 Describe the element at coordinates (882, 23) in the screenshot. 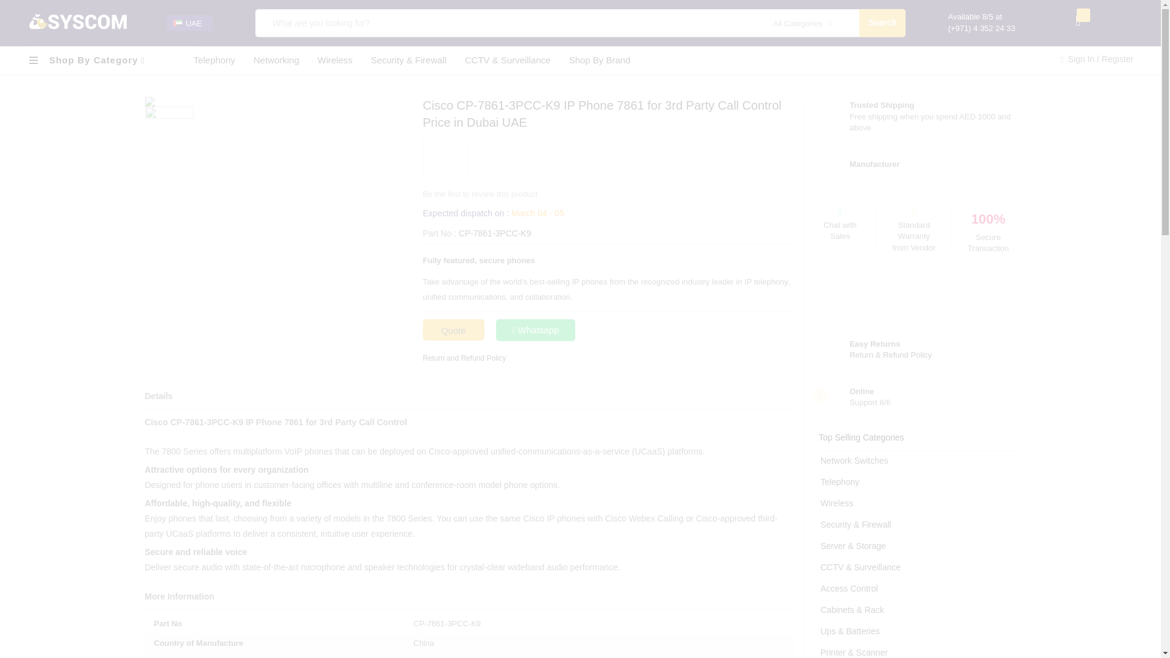

I see `Search` at that location.